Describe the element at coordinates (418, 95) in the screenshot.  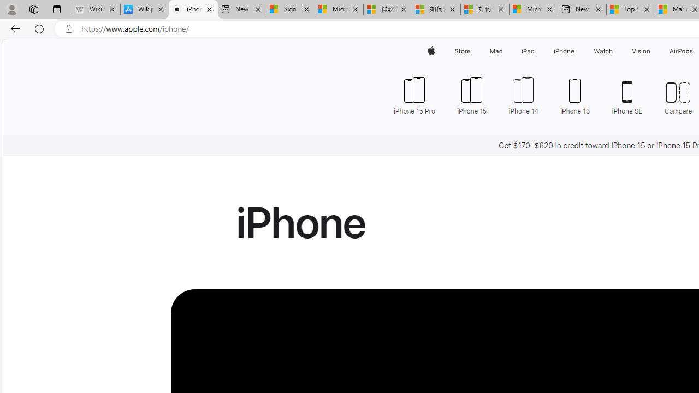
I see `iPhone 15 Pro` at that location.